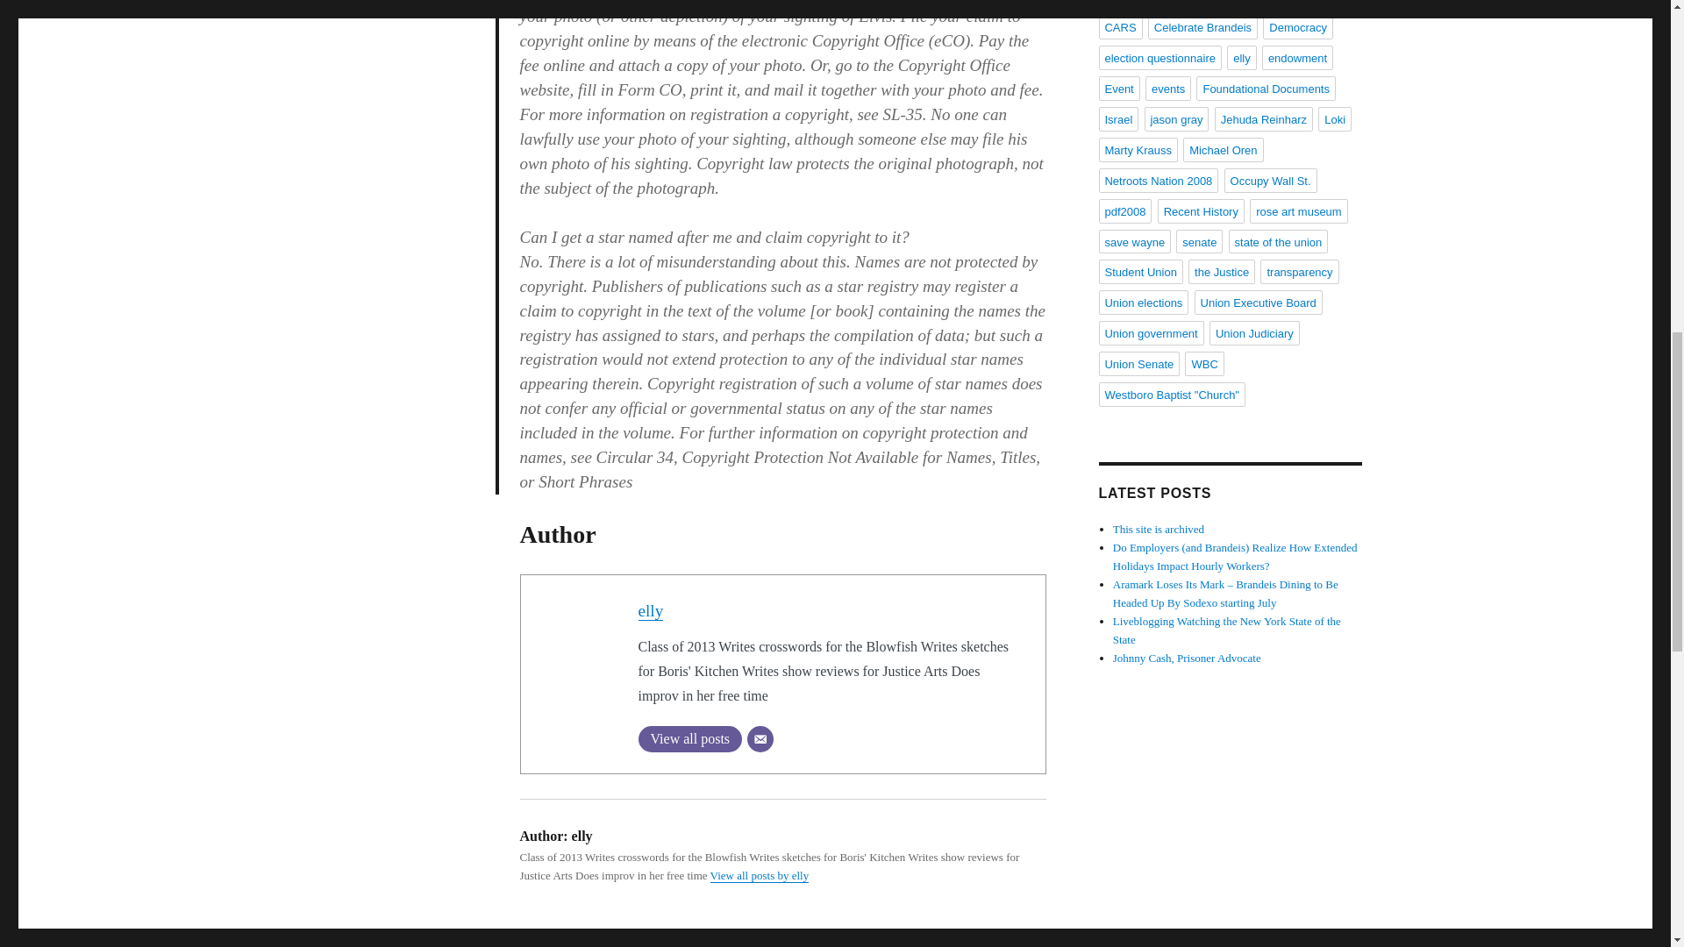  What do you see at coordinates (651, 610) in the screenshot?
I see `elly` at bounding box center [651, 610].